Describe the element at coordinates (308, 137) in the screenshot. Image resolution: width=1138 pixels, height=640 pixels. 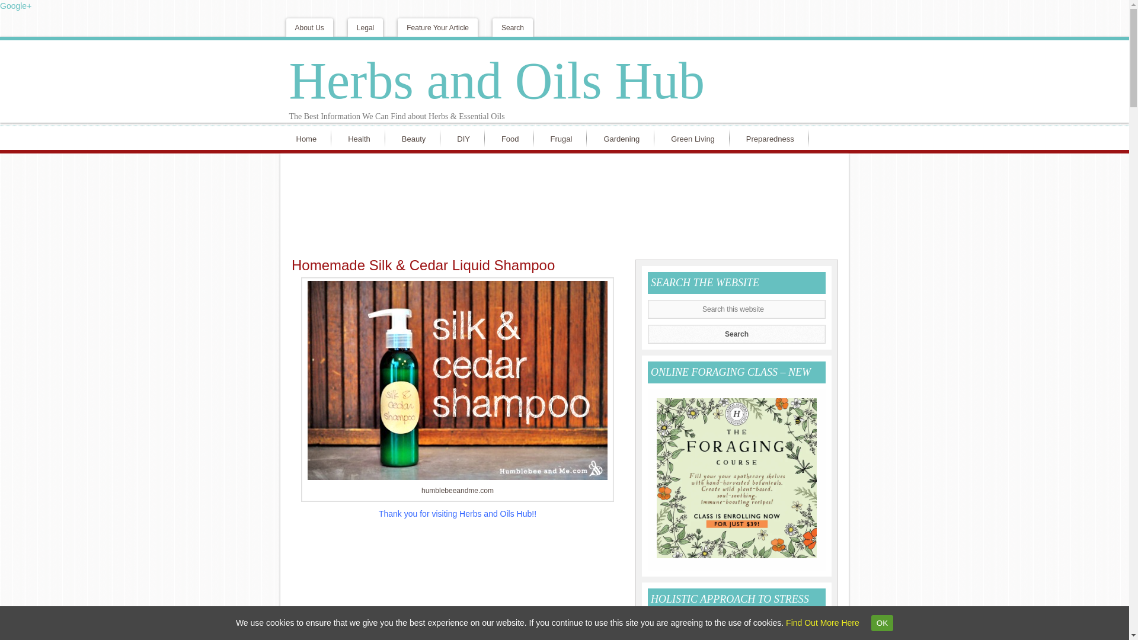
I see `Home` at that location.